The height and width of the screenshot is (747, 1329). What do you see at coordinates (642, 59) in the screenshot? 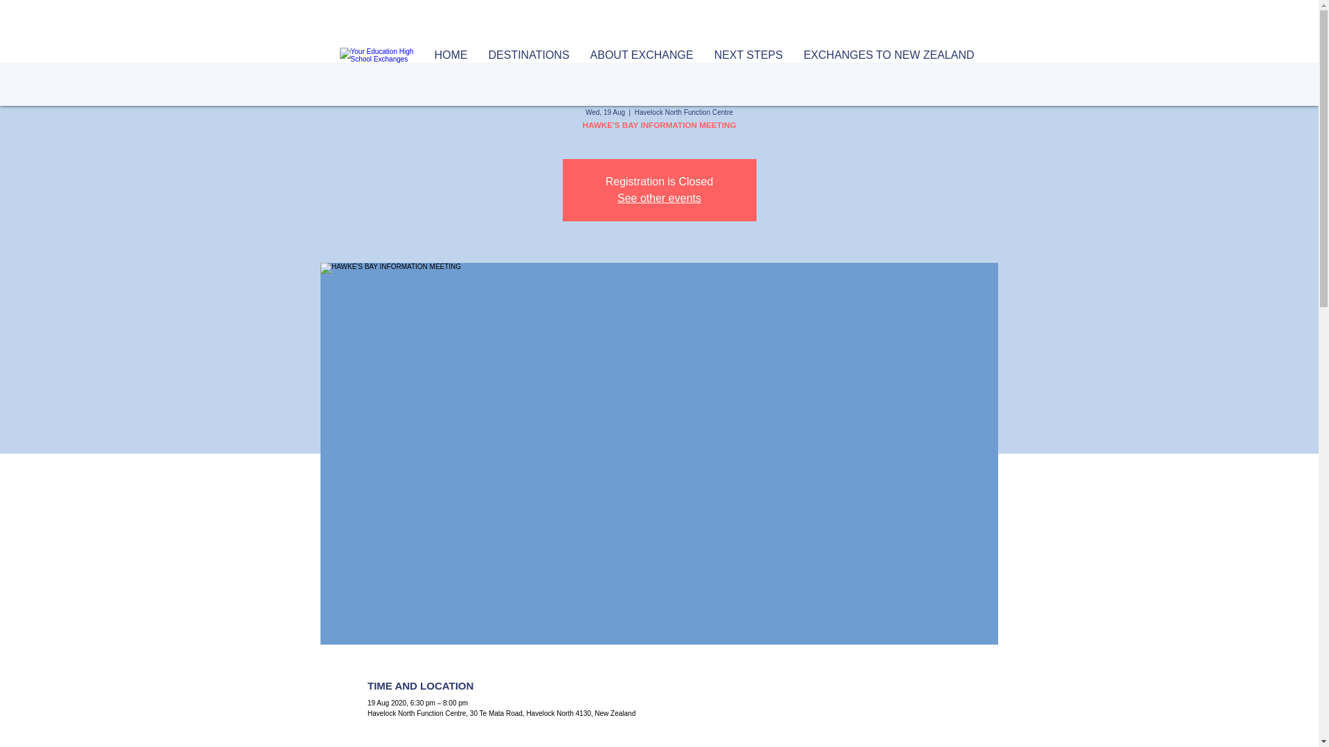
I see `ABOUT EXCHANGE` at bounding box center [642, 59].